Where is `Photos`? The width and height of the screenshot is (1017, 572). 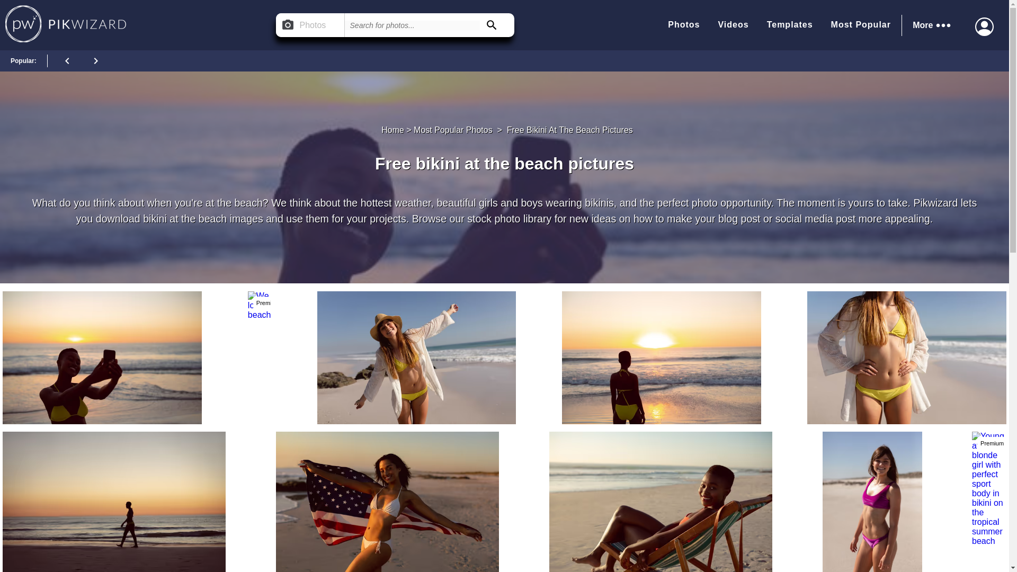 Photos is located at coordinates (310, 25).